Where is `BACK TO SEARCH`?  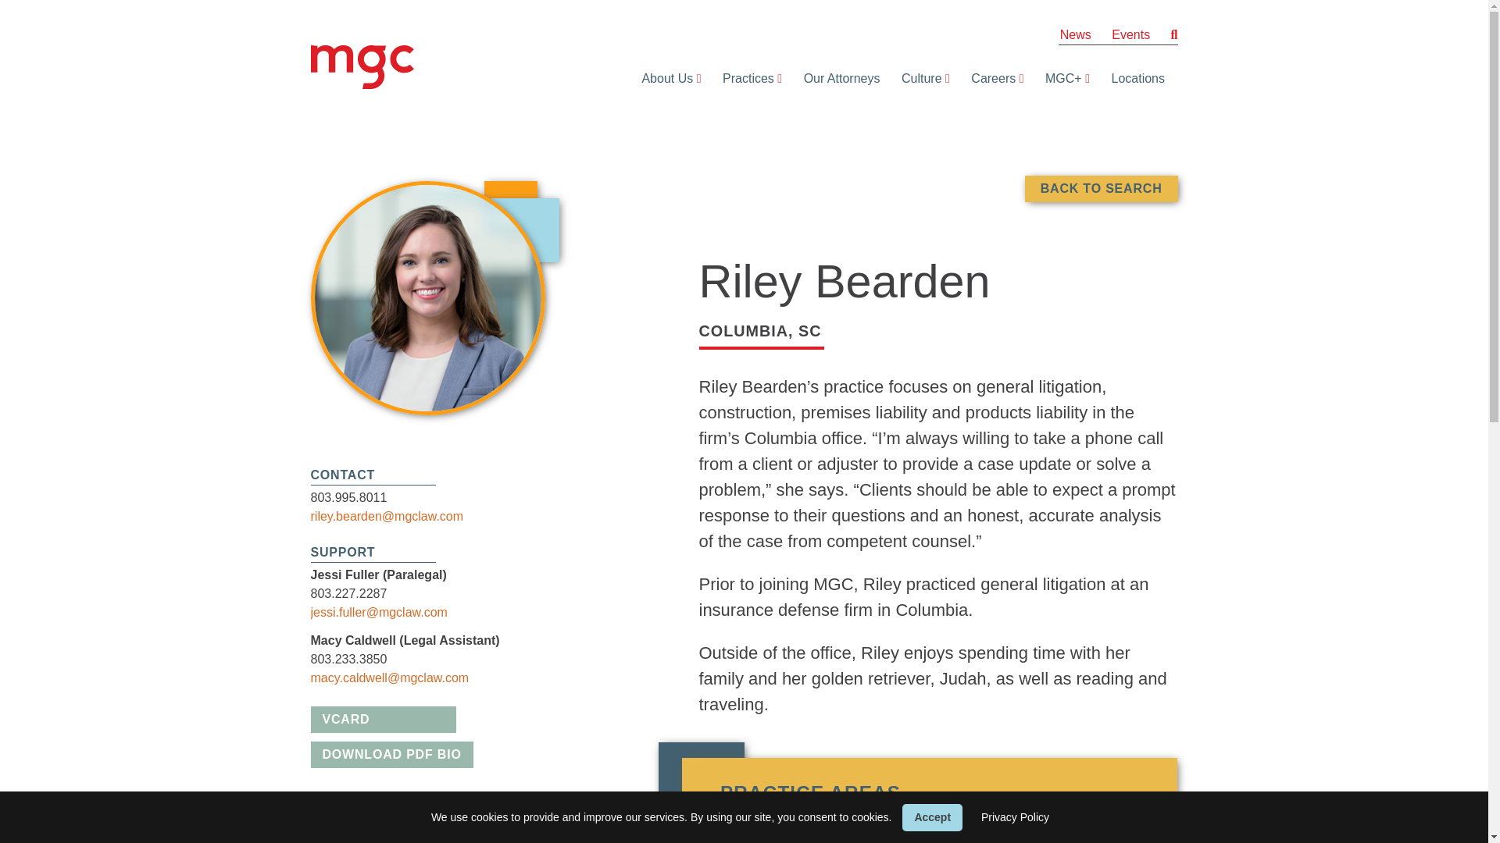
BACK TO SEARCH is located at coordinates (1101, 189).